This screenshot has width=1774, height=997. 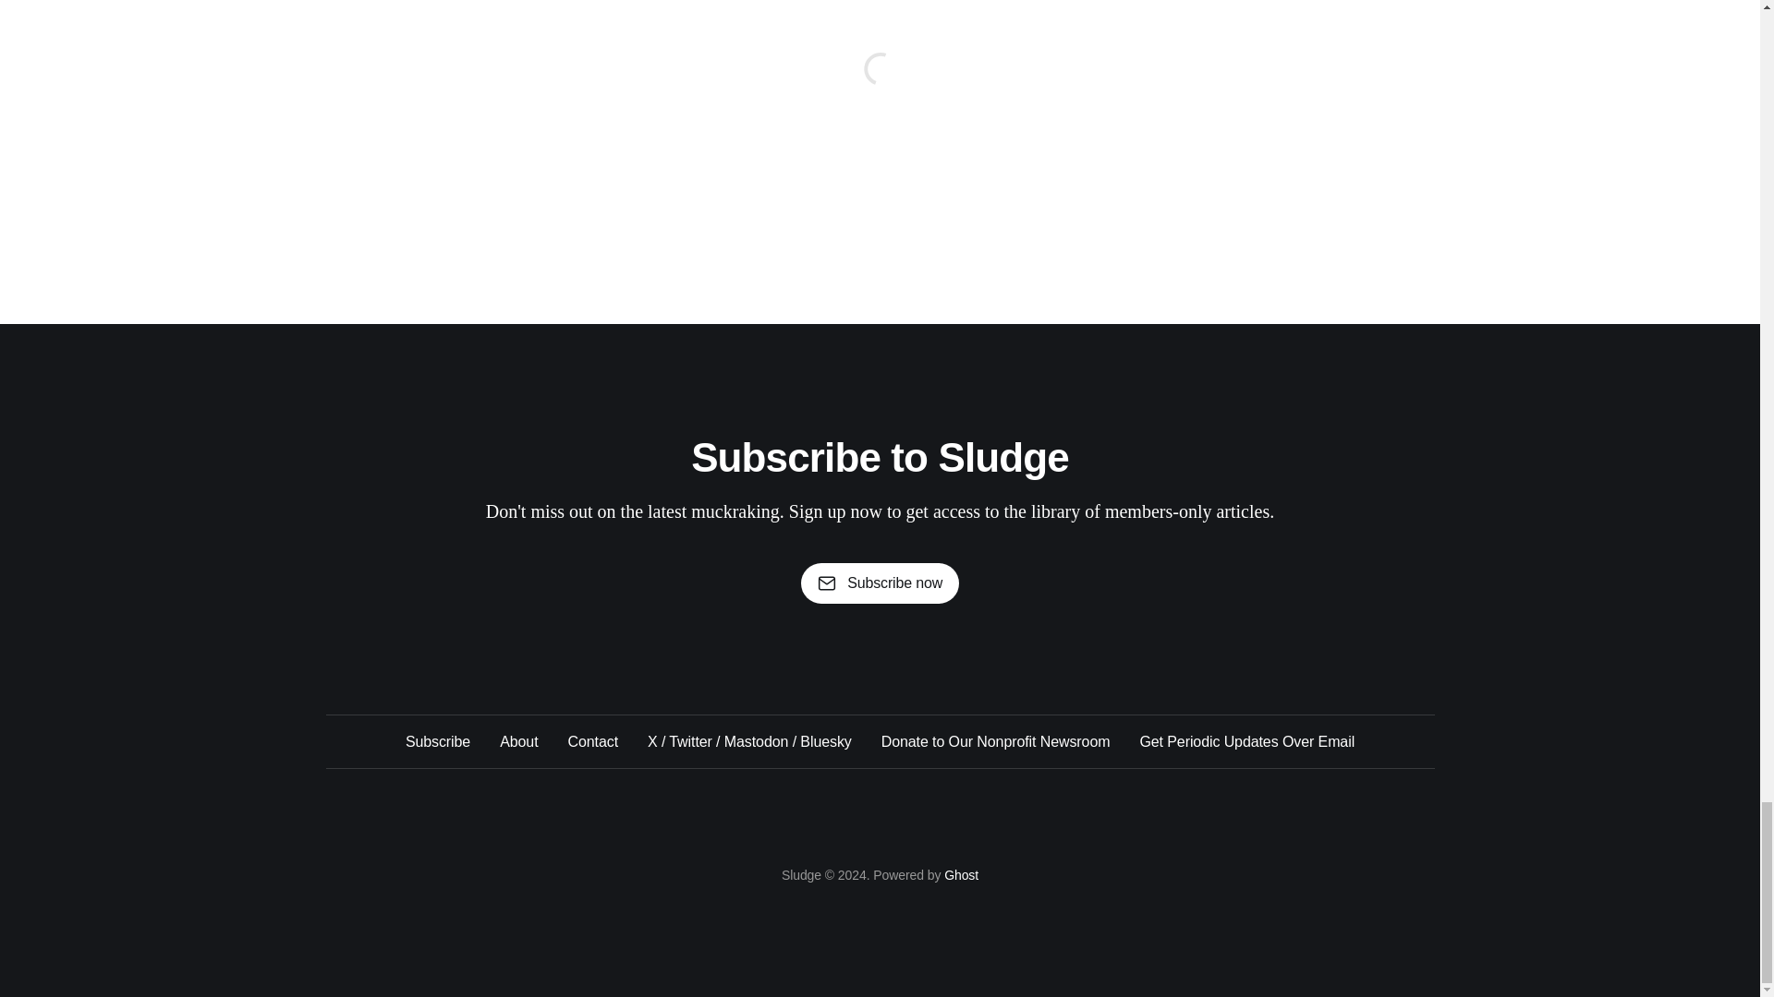 What do you see at coordinates (961, 874) in the screenshot?
I see `Ghost` at bounding box center [961, 874].